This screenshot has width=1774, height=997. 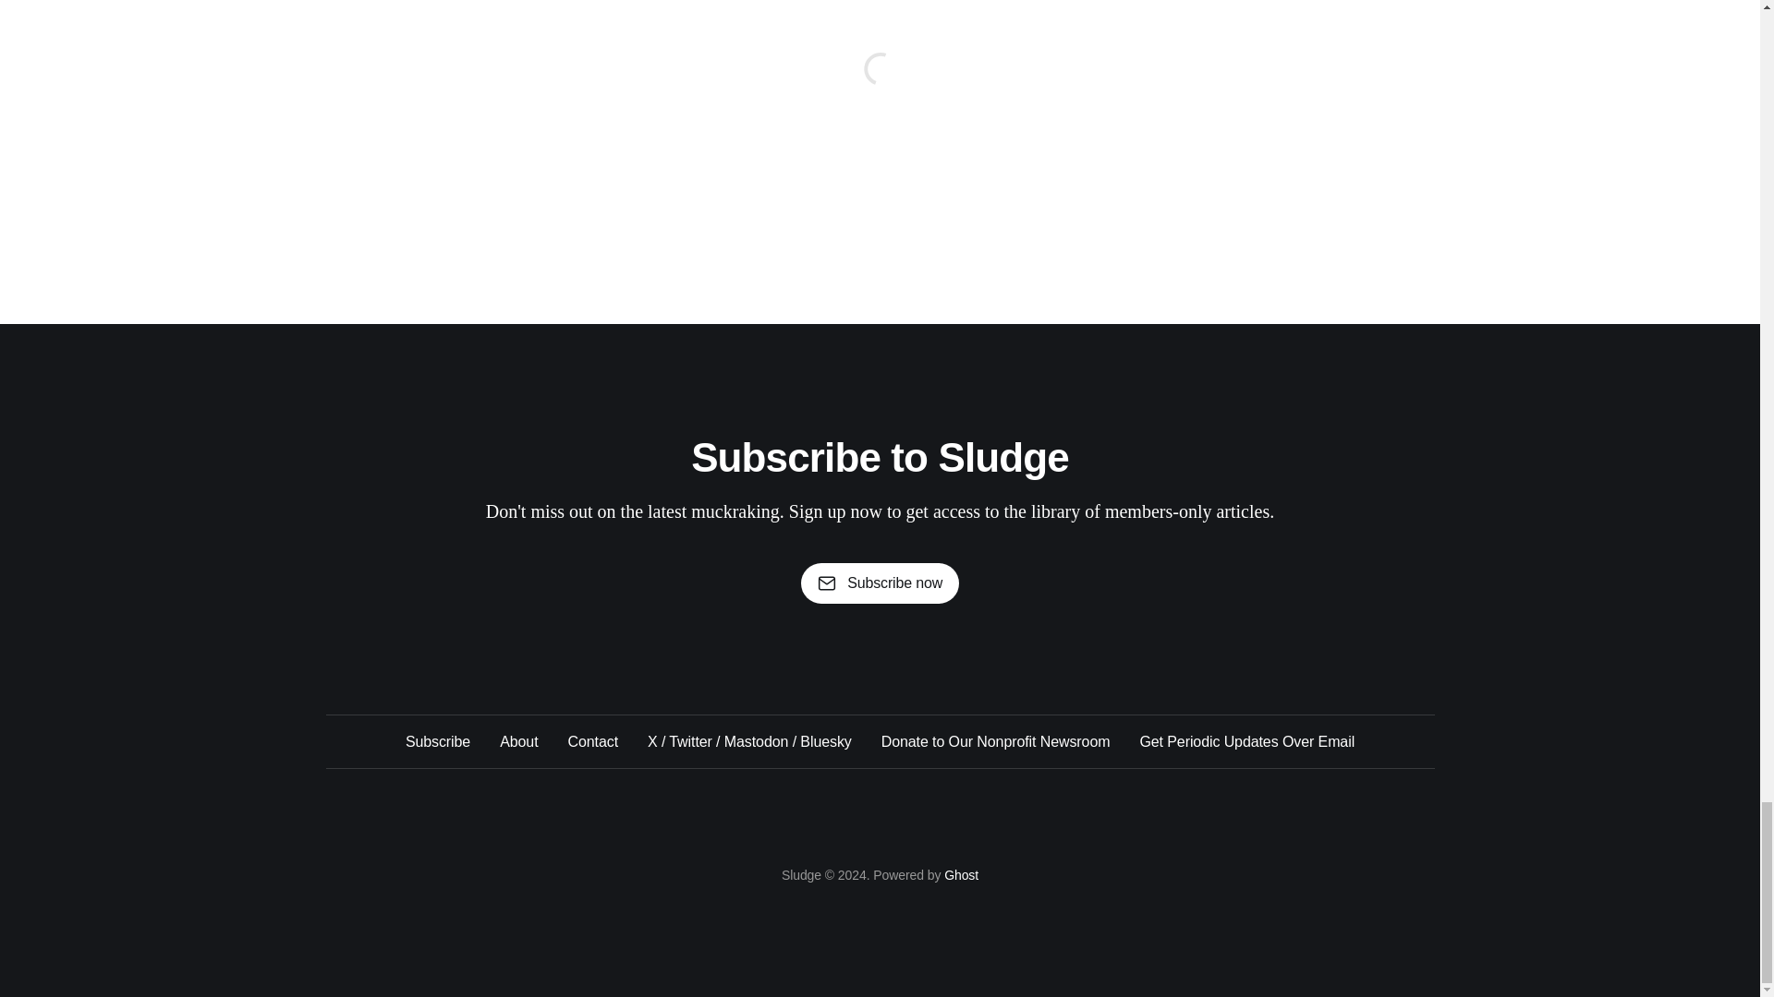 What do you see at coordinates (961, 874) in the screenshot?
I see `Ghost` at bounding box center [961, 874].